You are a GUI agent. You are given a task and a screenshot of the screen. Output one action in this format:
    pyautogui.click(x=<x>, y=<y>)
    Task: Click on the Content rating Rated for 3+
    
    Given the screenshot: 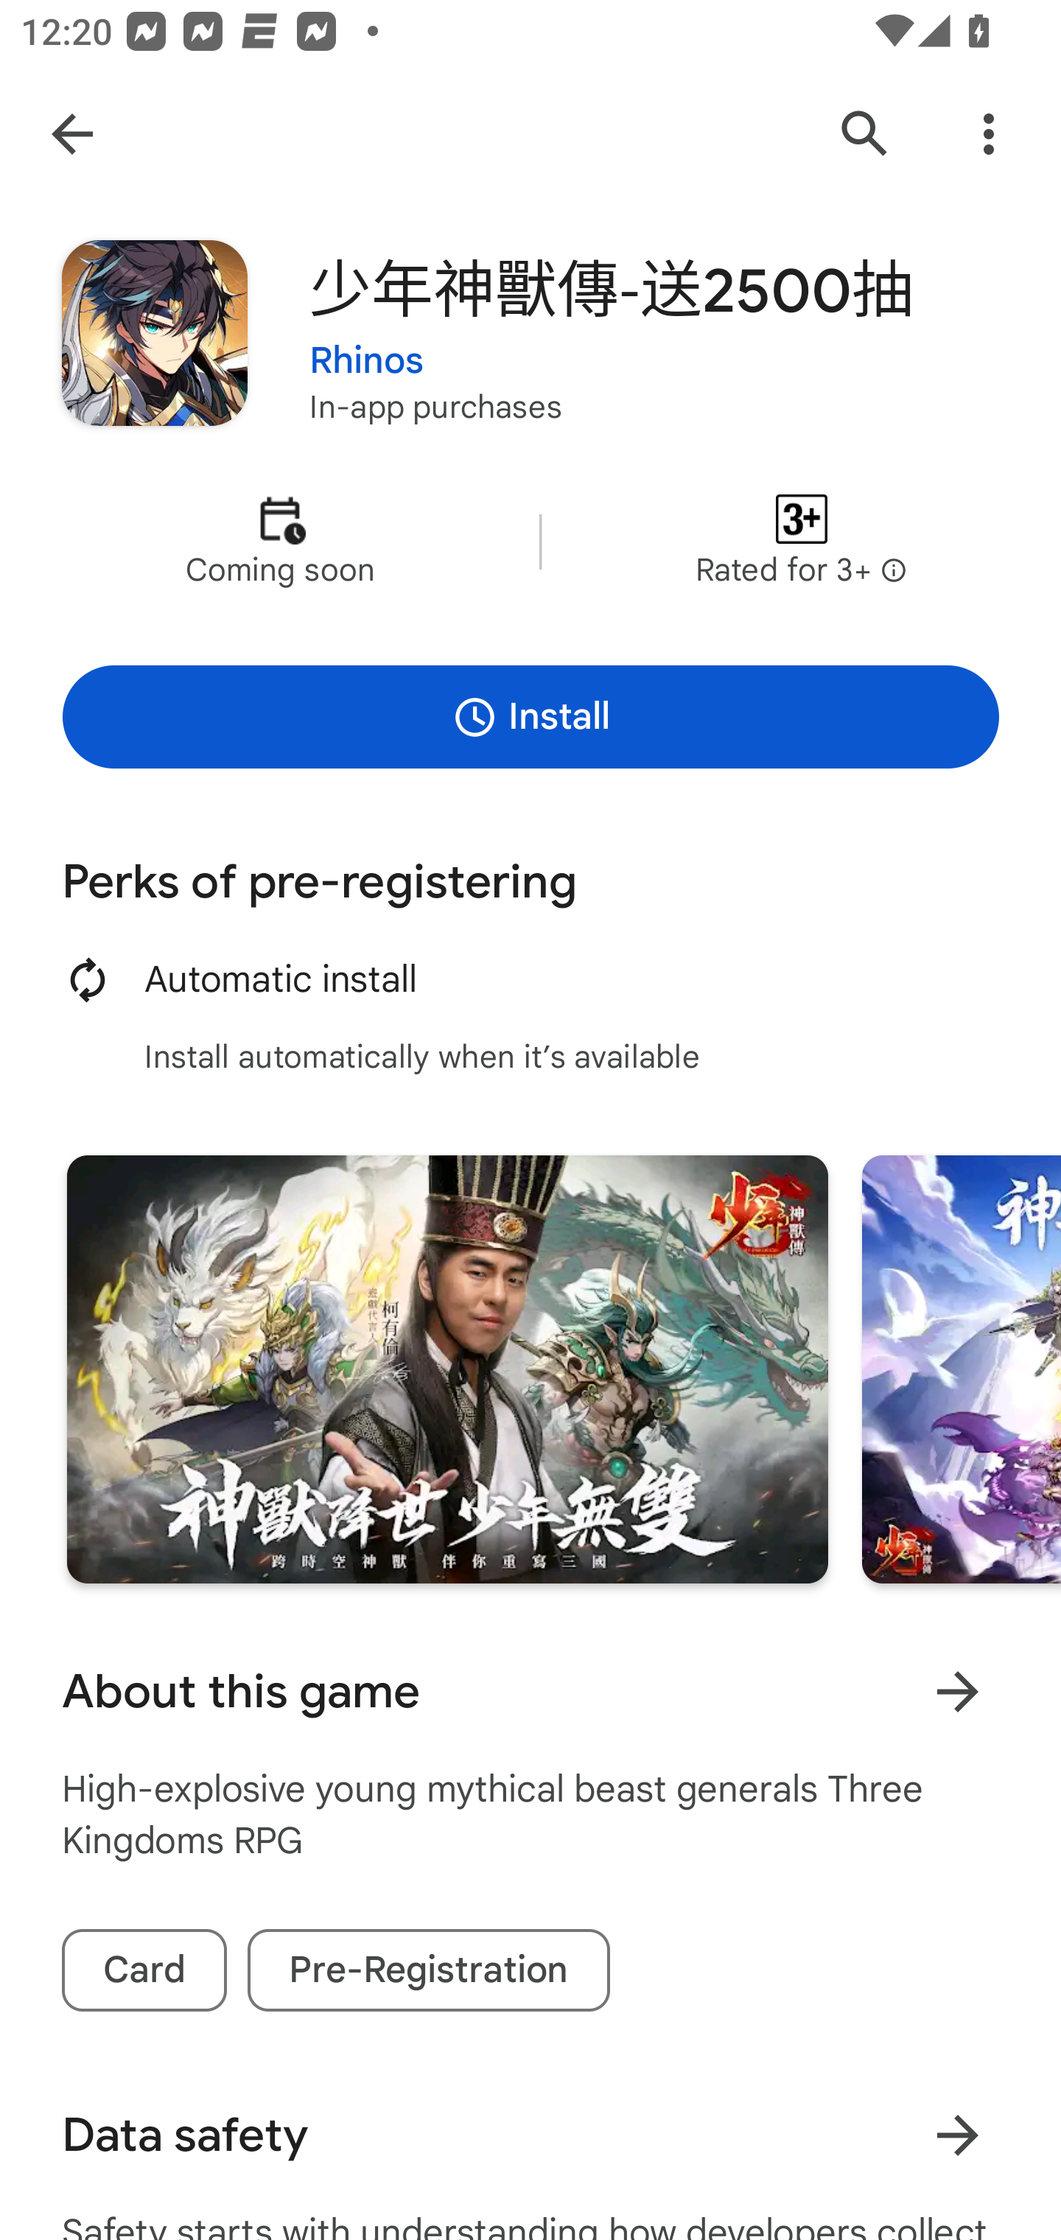 What is the action you would take?
    pyautogui.click(x=802, y=542)
    